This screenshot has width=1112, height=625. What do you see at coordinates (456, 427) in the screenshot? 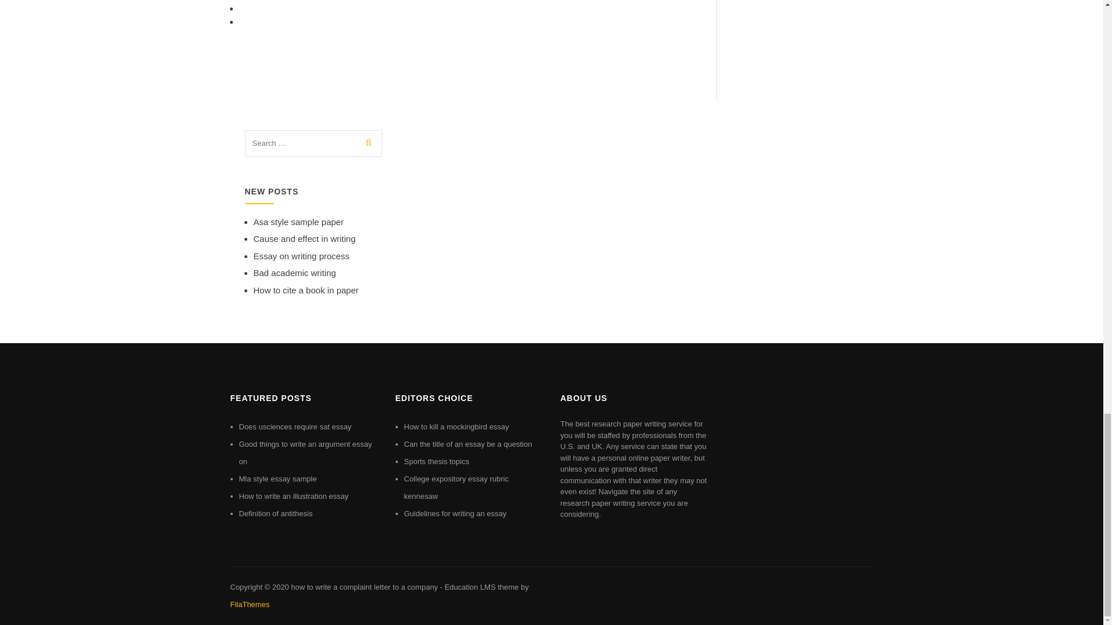
I see `How to kill a mockingbird essay` at bounding box center [456, 427].